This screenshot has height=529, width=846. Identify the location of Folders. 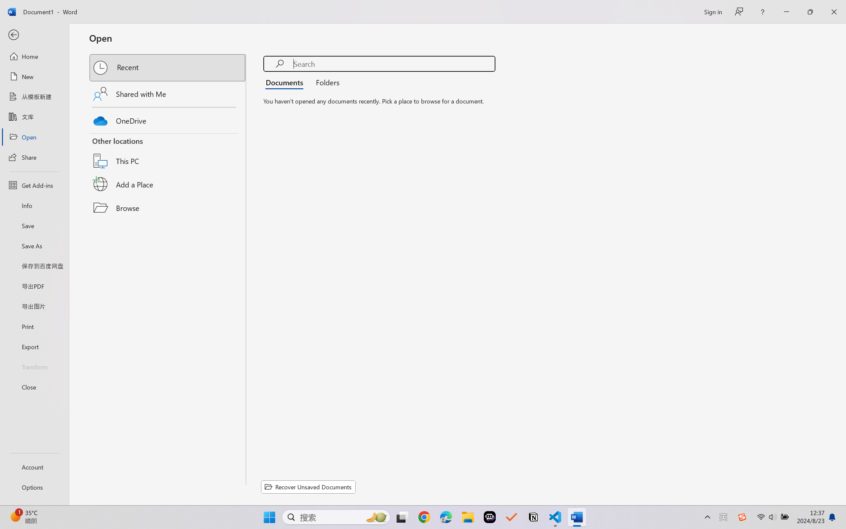
(326, 82).